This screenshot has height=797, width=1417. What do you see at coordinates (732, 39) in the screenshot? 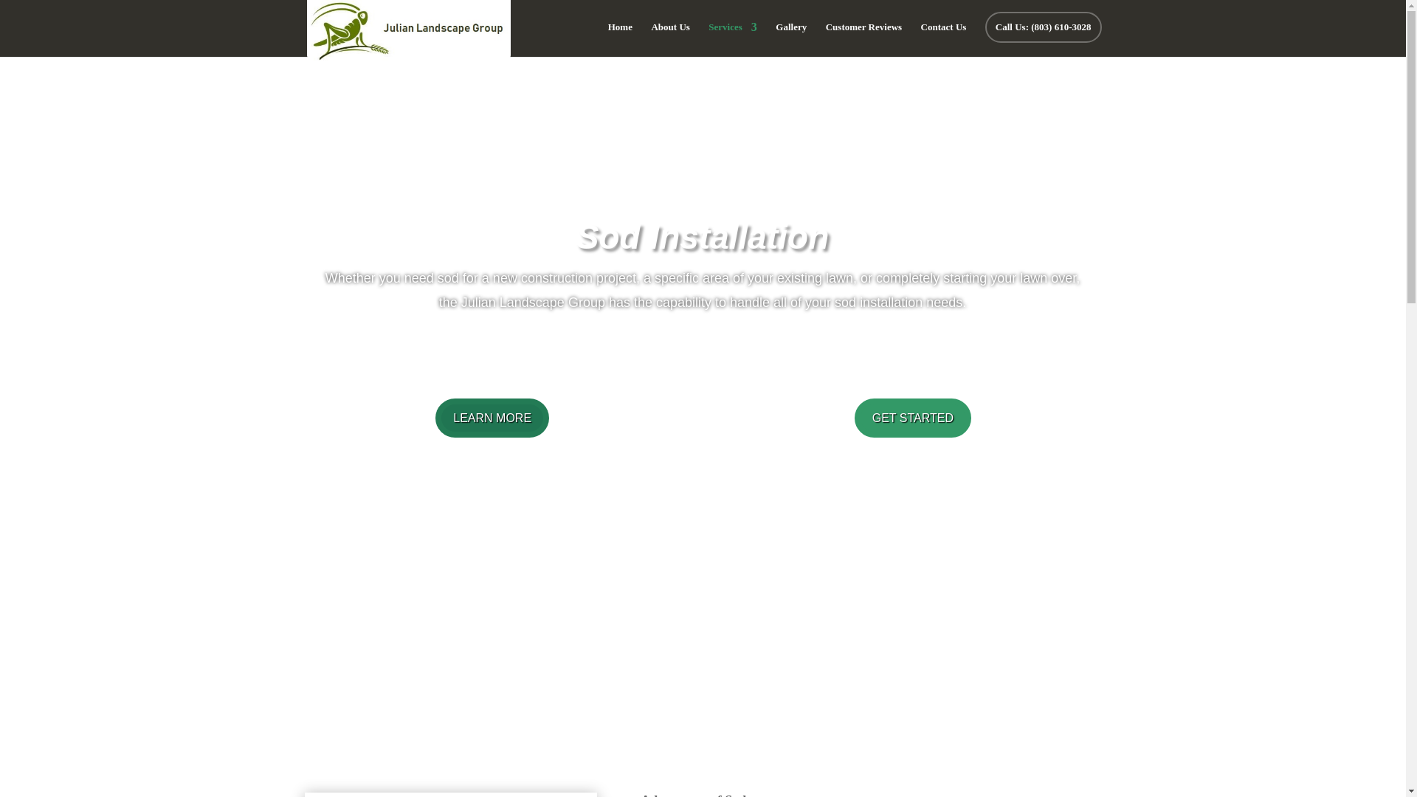
I see `Services` at bounding box center [732, 39].